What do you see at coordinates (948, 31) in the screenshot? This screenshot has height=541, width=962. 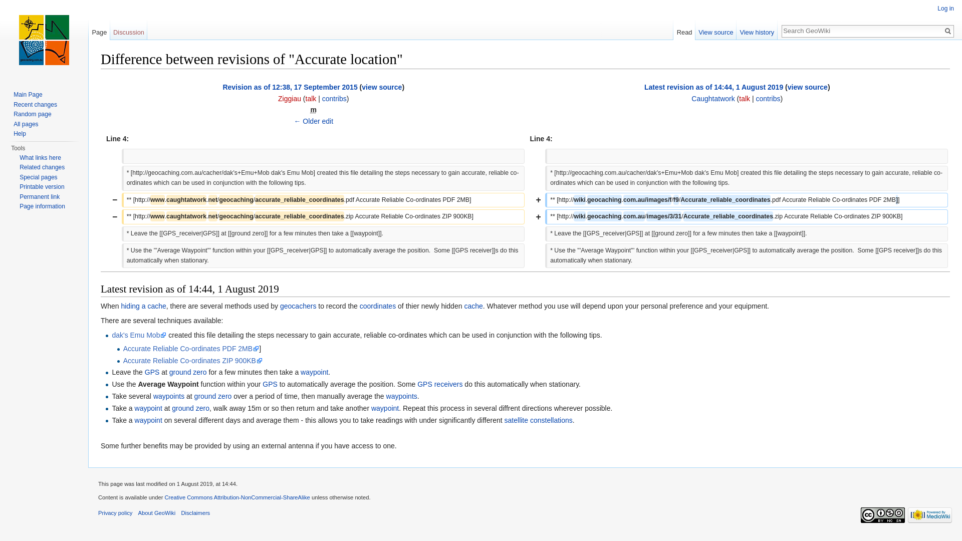 I see `Go` at bounding box center [948, 31].